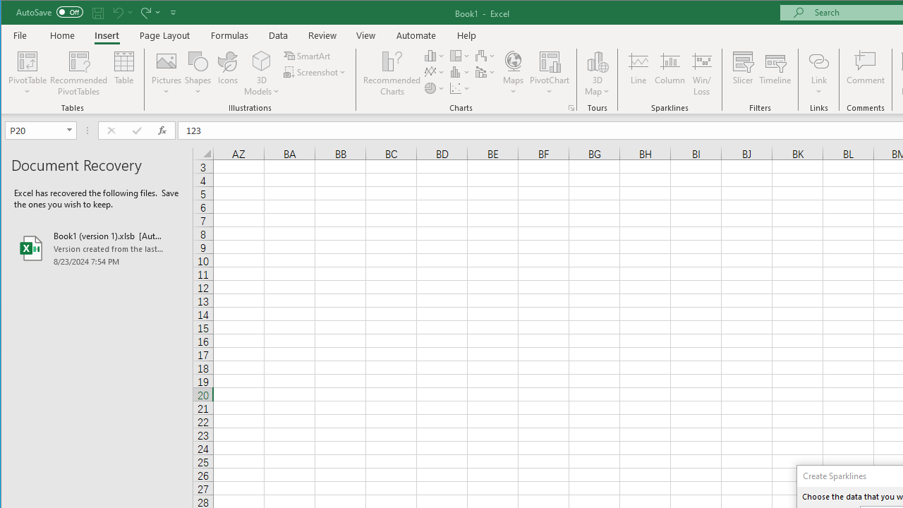 The height and width of the screenshot is (508, 903). What do you see at coordinates (460, 72) in the screenshot?
I see `Insert Statistic Chart` at bounding box center [460, 72].